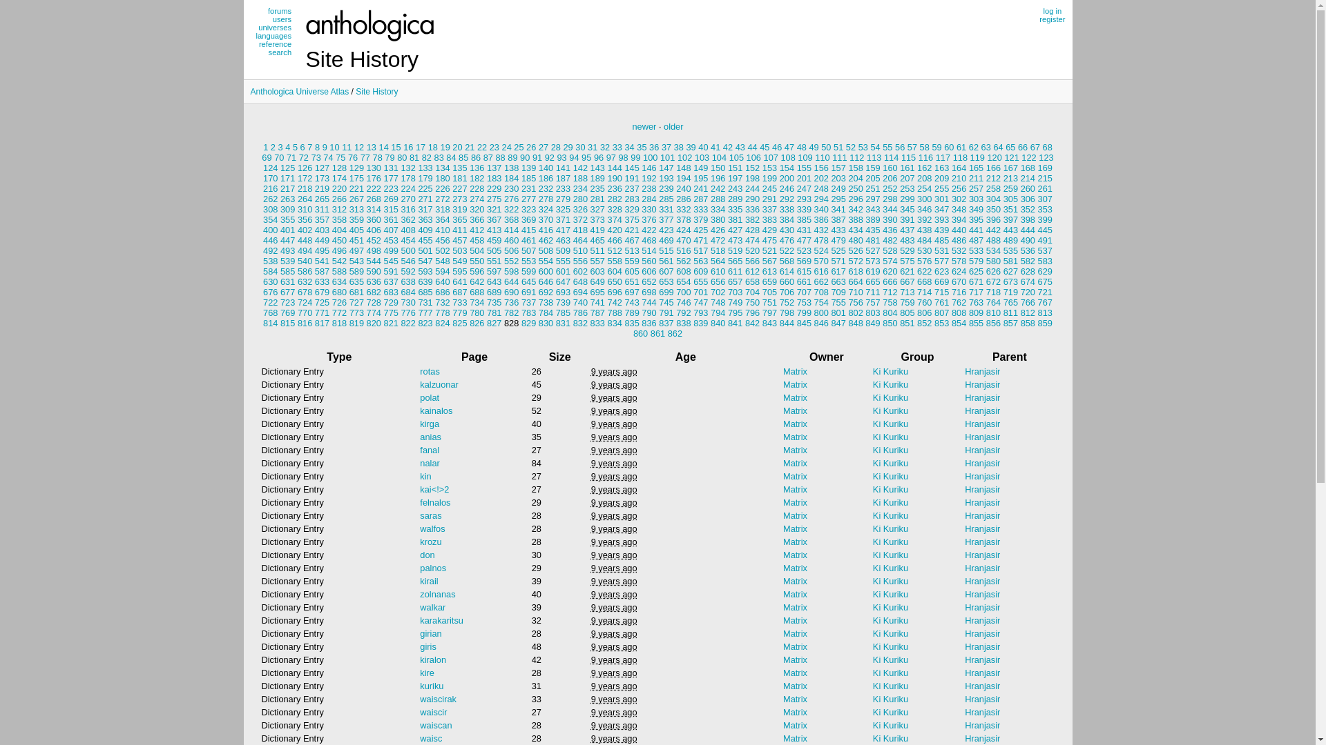 The width and height of the screenshot is (1326, 745). What do you see at coordinates (907, 230) in the screenshot?
I see `437` at bounding box center [907, 230].